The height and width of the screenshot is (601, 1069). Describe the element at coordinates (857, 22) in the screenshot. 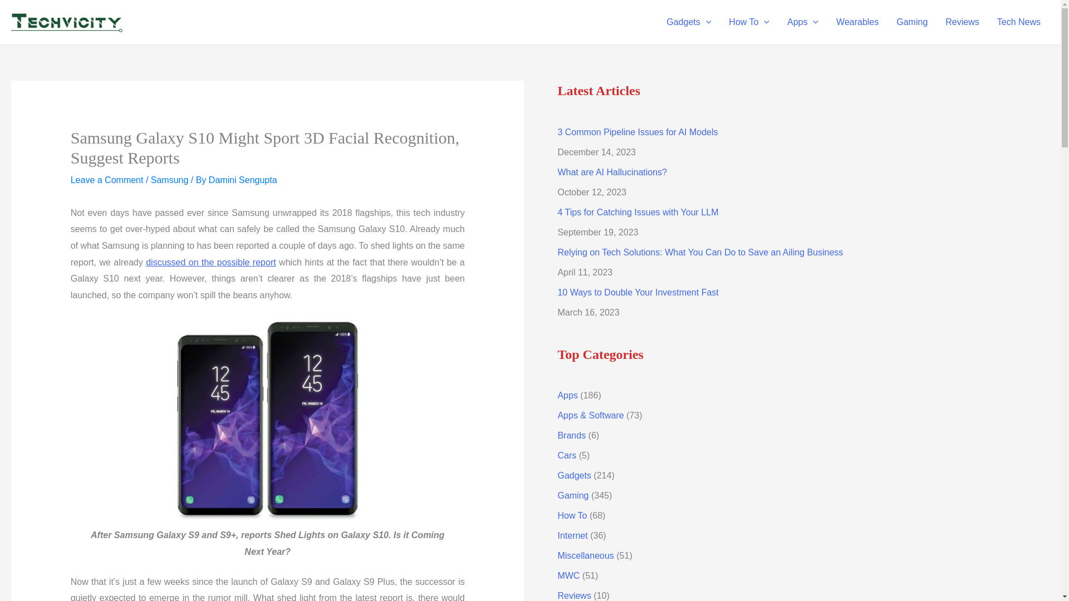

I see `Wearables` at that location.